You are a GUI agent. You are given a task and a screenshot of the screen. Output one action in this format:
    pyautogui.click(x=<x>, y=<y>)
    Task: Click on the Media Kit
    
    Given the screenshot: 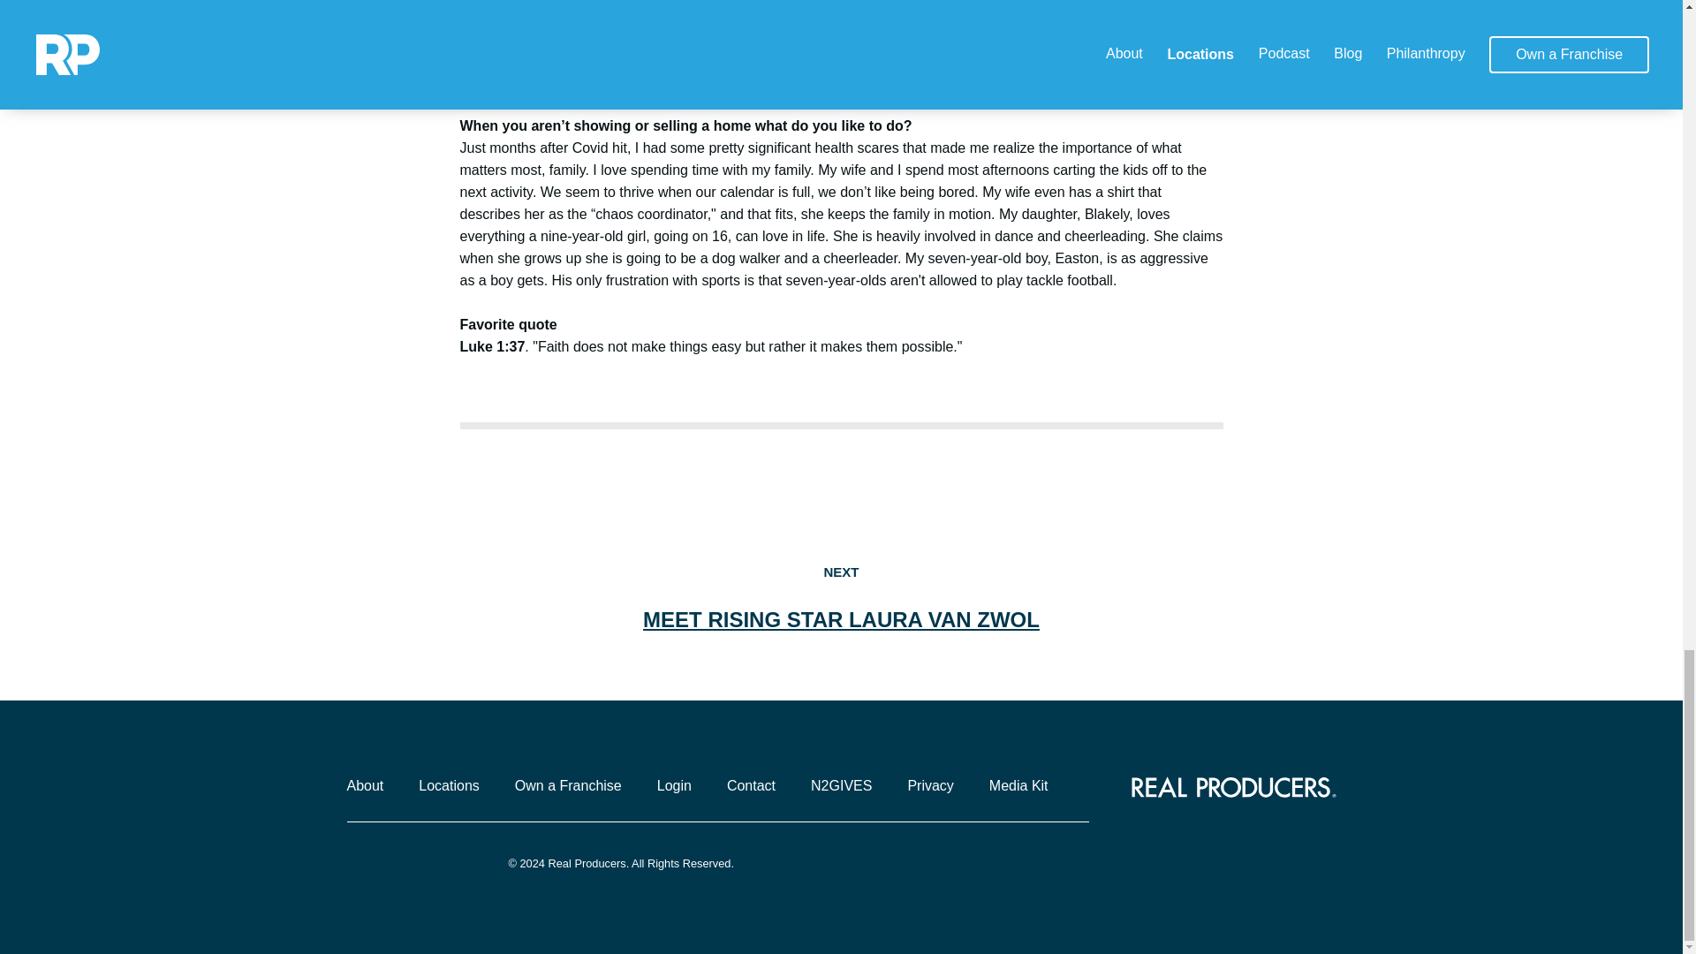 What is the action you would take?
    pyautogui.click(x=1029, y=785)
    